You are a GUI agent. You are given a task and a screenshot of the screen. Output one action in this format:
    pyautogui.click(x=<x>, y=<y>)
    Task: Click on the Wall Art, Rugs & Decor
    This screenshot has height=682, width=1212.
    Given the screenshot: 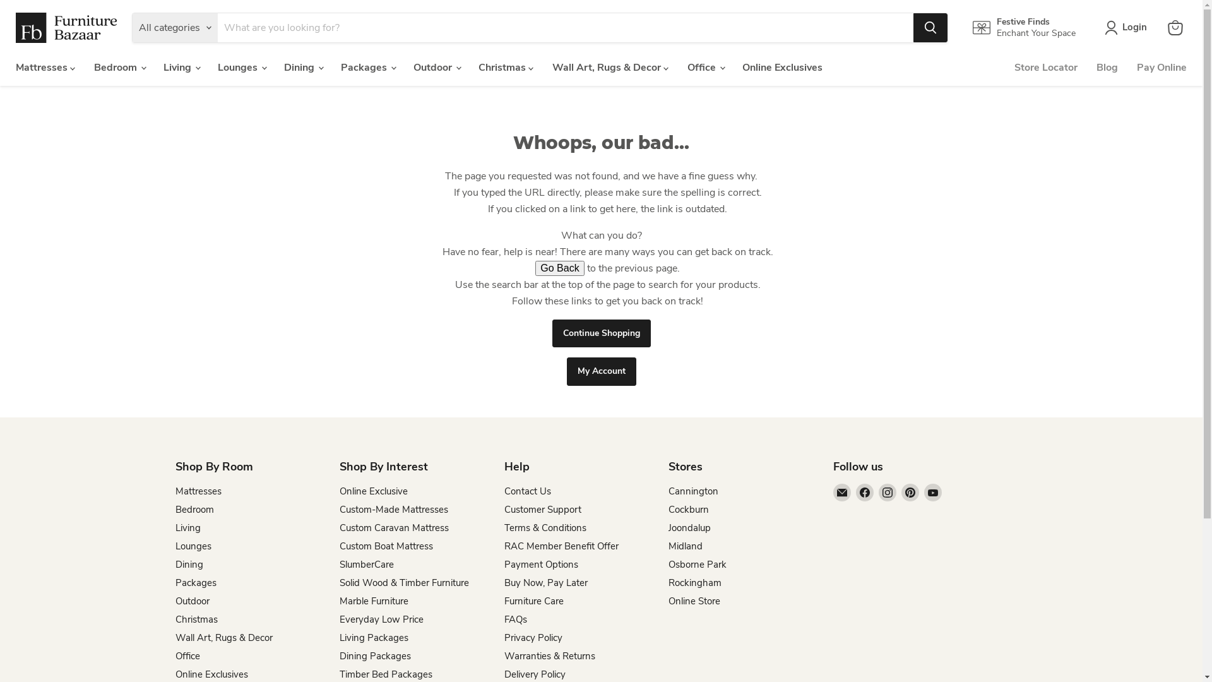 What is the action you would take?
    pyautogui.click(x=224, y=638)
    